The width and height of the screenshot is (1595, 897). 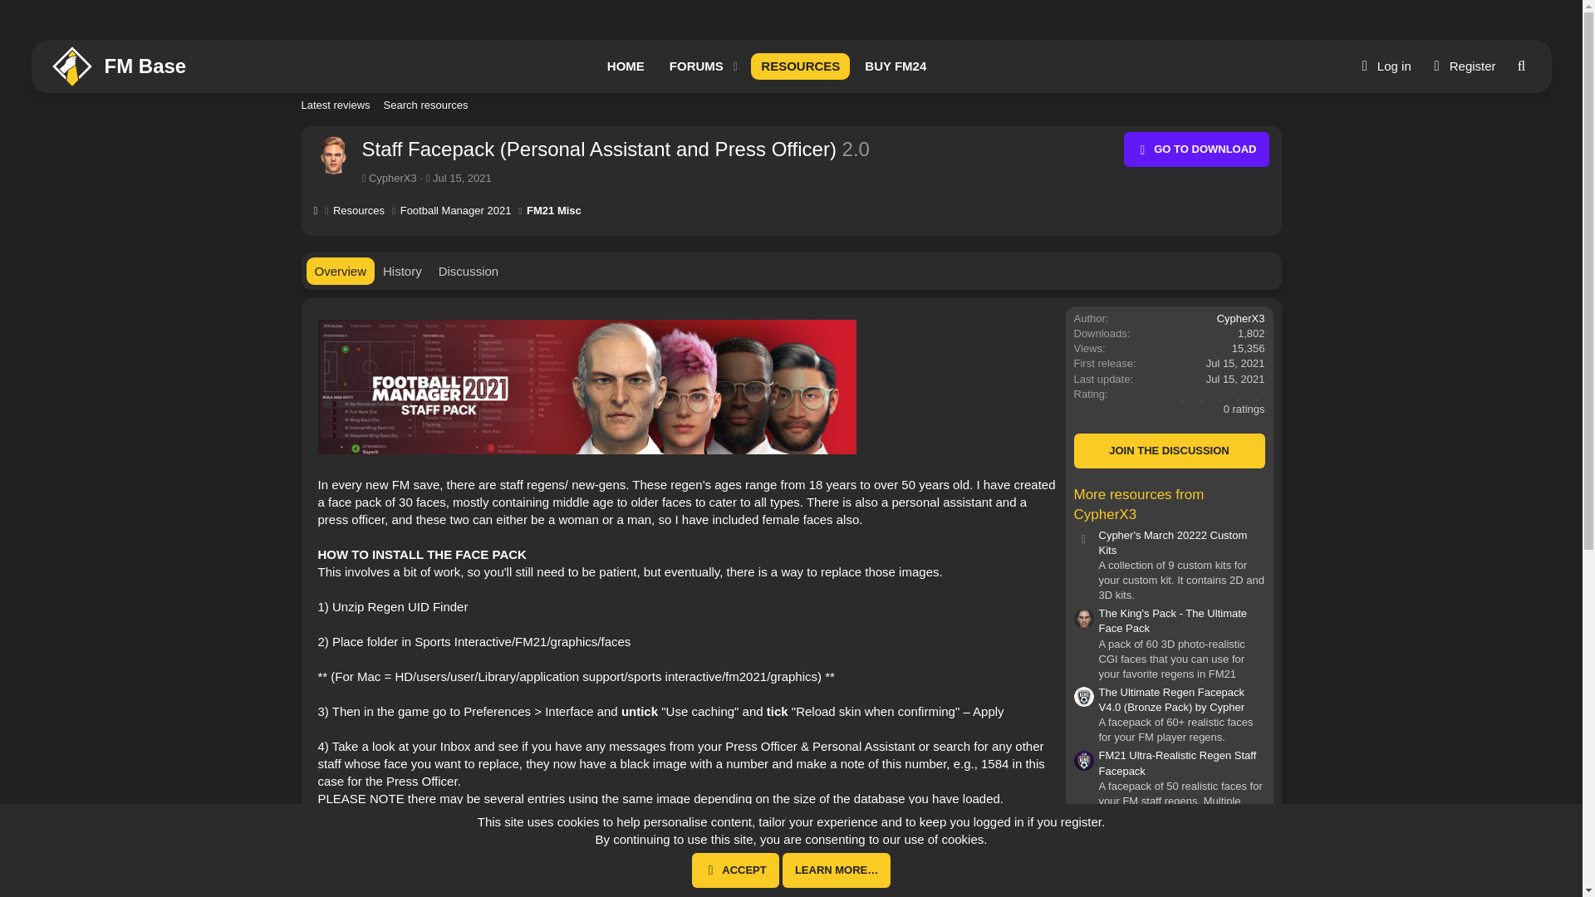 What do you see at coordinates (462, 178) in the screenshot?
I see `Jul 15, 2021` at bounding box center [462, 178].